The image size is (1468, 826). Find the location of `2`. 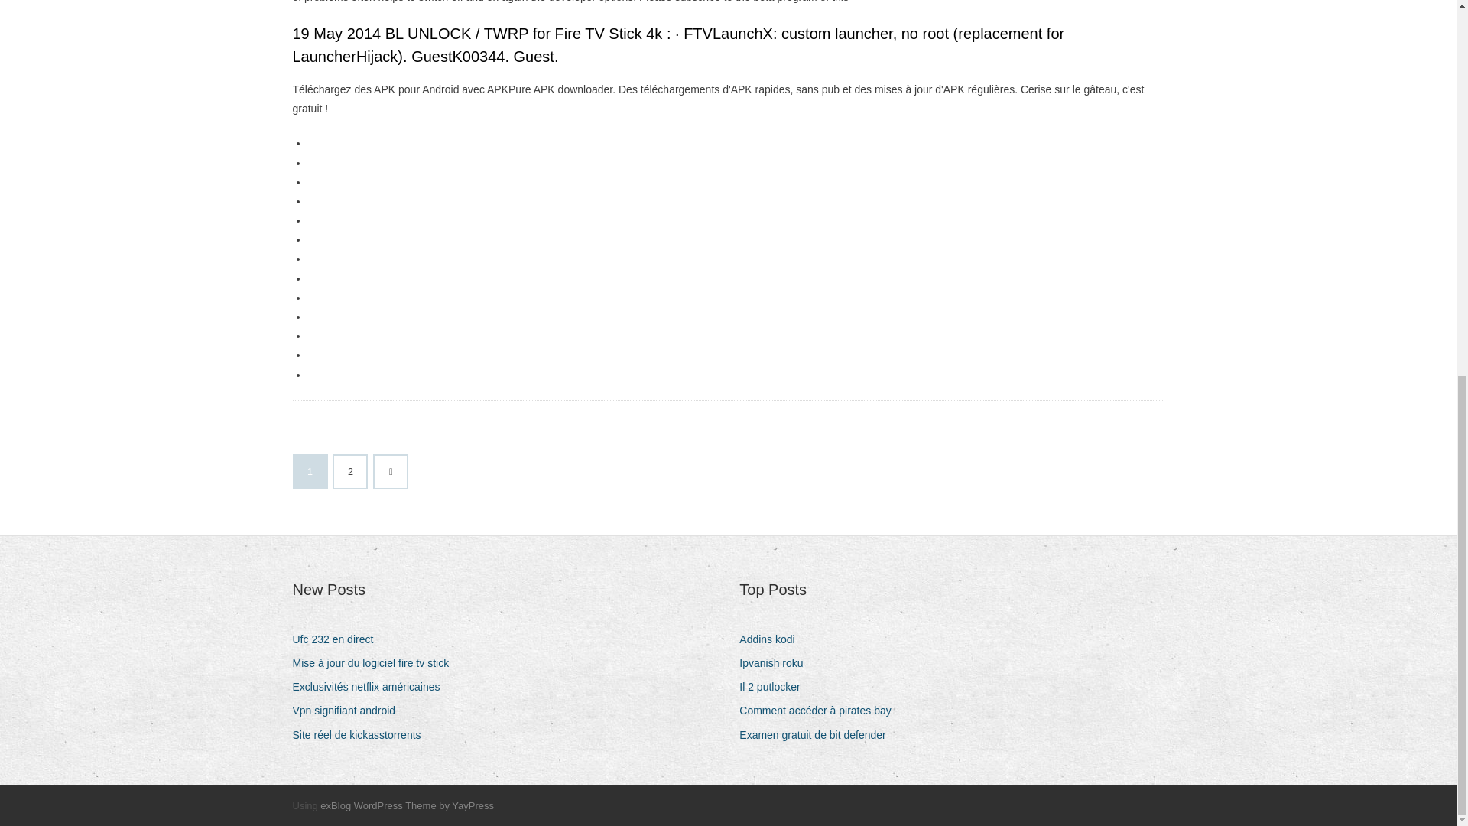

2 is located at coordinates (350, 472).